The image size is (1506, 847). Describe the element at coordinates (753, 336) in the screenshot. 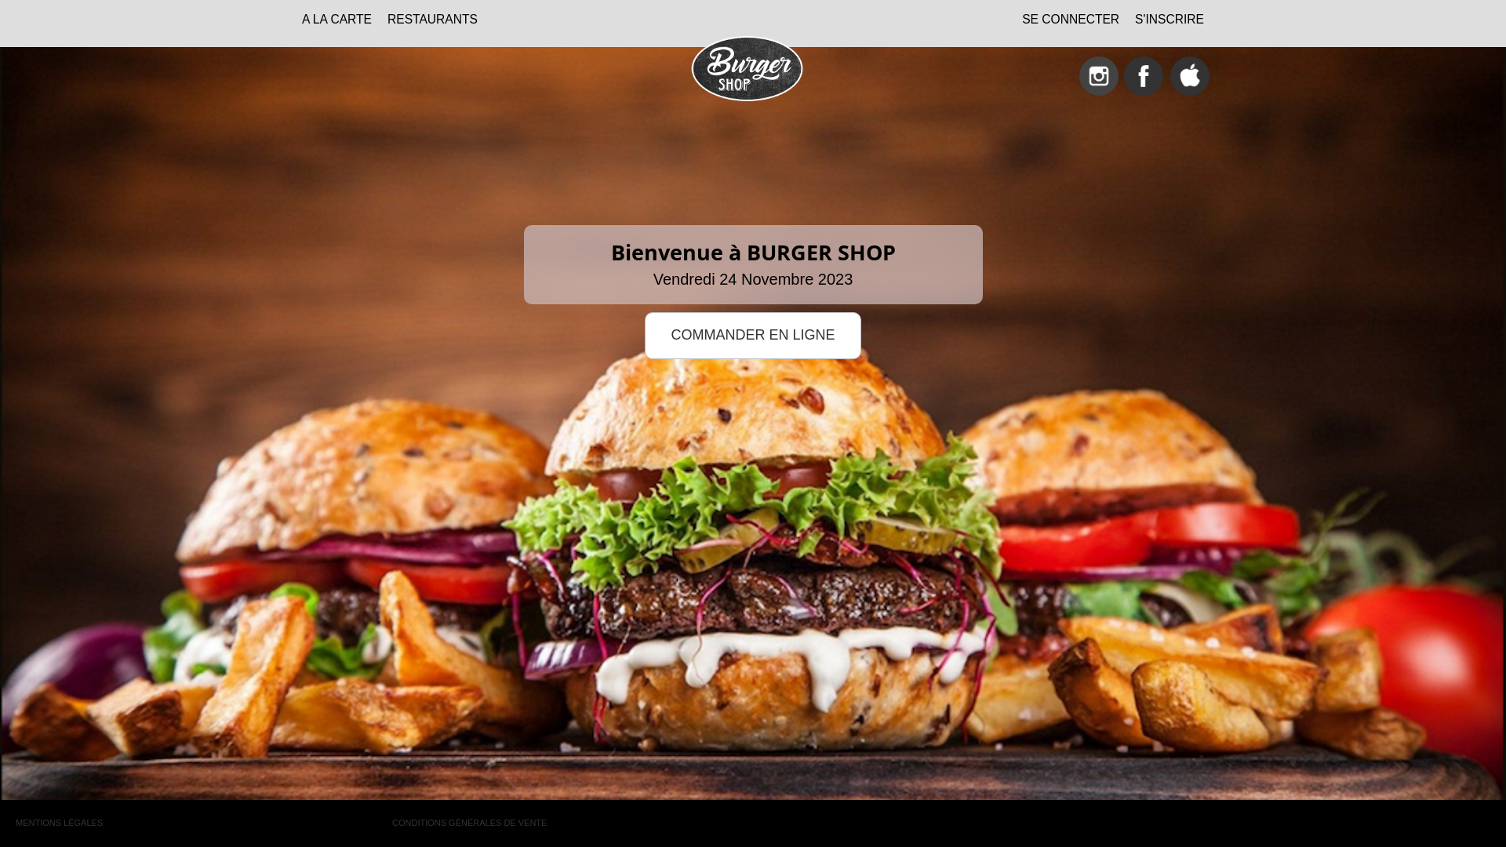

I see `COMMANDER EN LIGNE` at that location.